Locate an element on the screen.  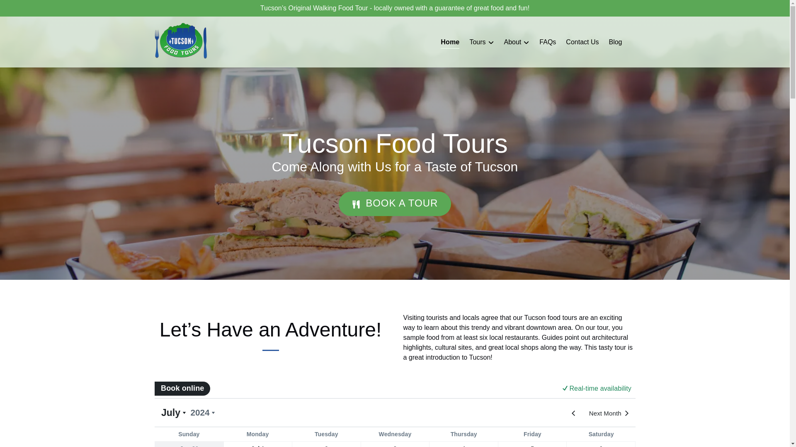
FareHarbor is located at coordinates (395, 413).